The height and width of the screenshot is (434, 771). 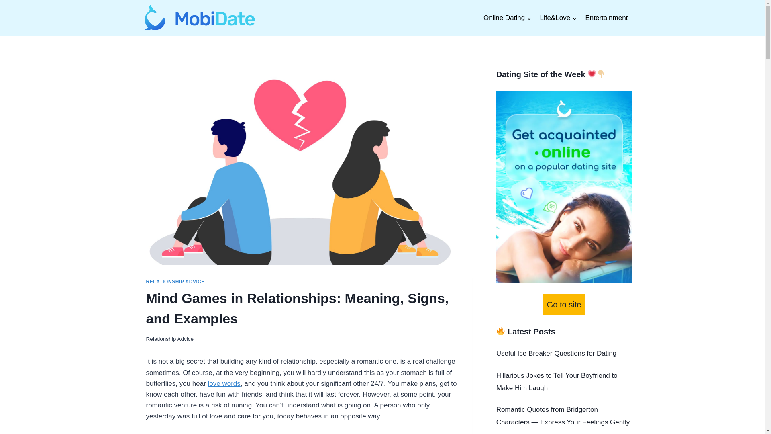 I want to click on RELATIONSHIP ADVICE, so click(x=175, y=282).